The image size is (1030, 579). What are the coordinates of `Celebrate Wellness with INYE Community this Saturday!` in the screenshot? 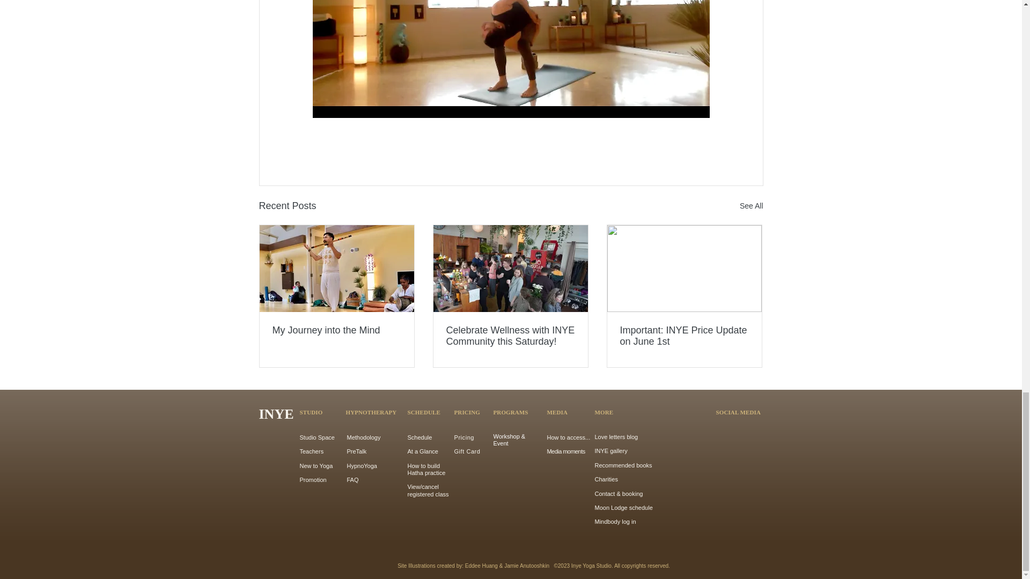 It's located at (510, 336).